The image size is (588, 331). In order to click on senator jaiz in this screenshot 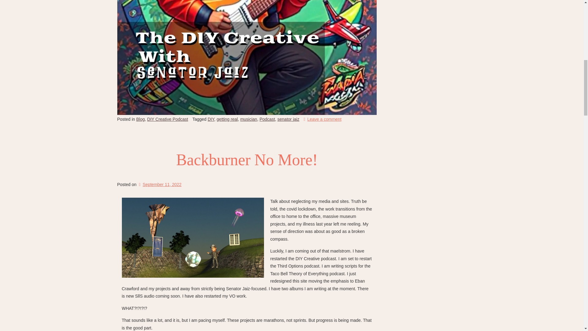, I will do `click(288, 119)`.